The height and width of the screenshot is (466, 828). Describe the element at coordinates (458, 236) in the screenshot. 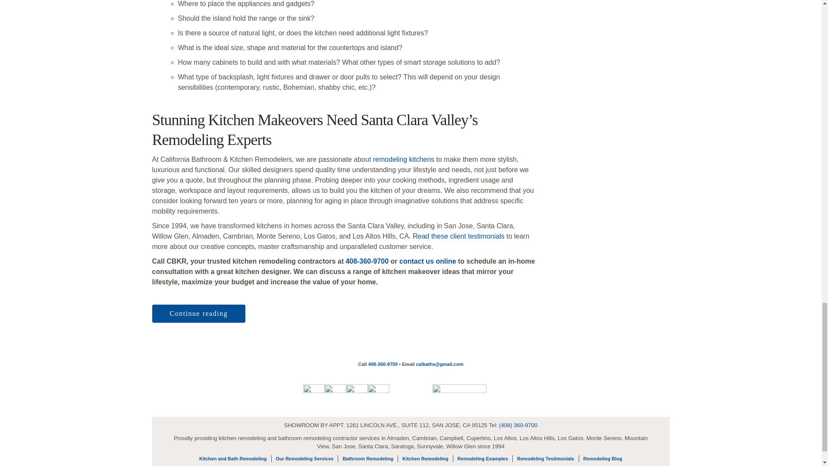

I see `Read these client testimonials` at that location.